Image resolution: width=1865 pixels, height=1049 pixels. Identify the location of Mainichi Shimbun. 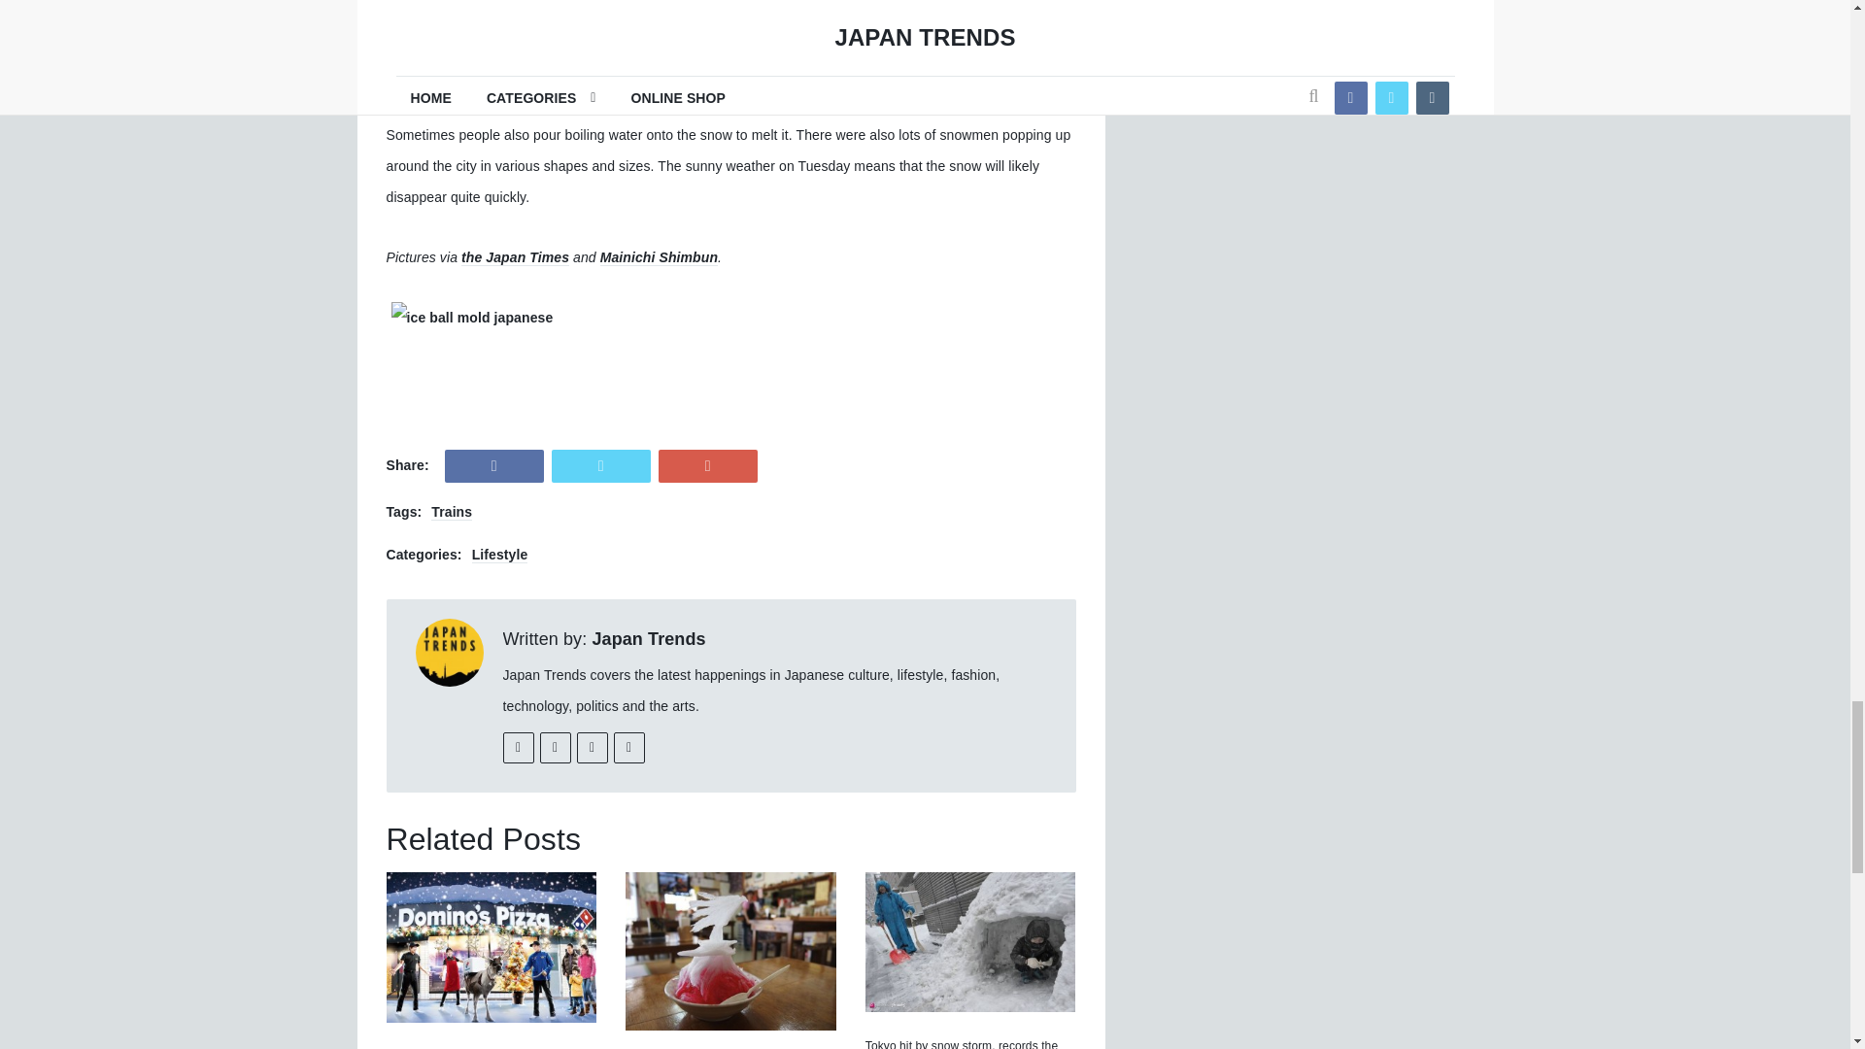
(659, 258).